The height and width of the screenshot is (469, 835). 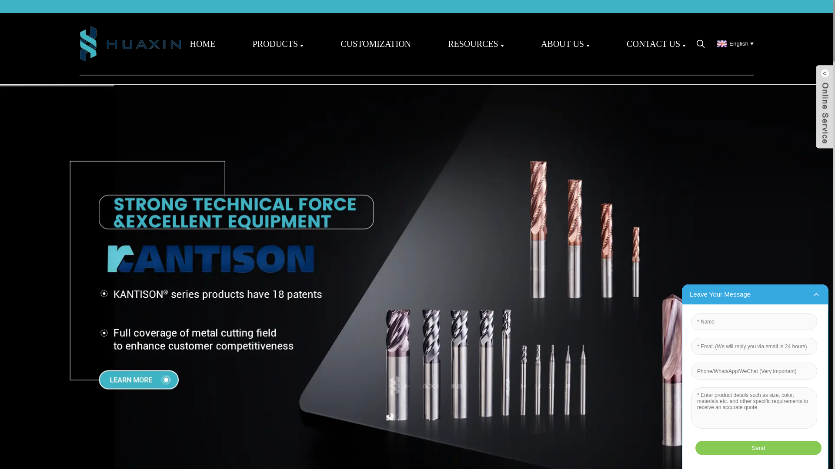 What do you see at coordinates (376, 43) in the screenshot?
I see `CUSTOMIZATION` at bounding box center [376, 43].